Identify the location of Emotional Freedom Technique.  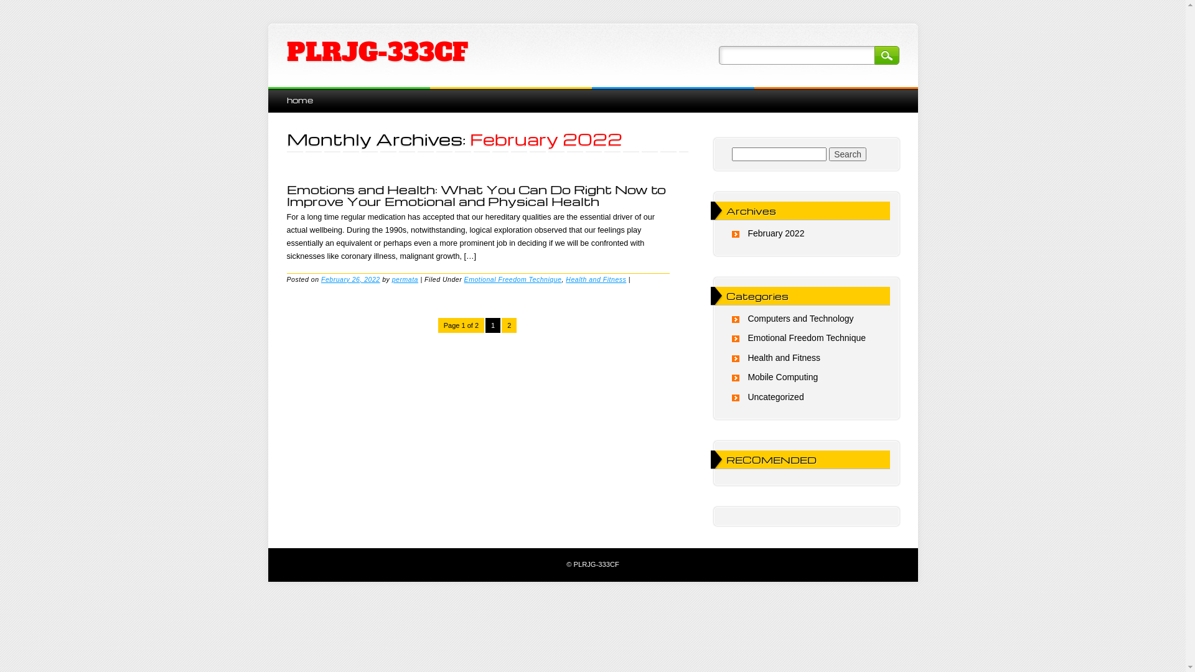
(513, 279).